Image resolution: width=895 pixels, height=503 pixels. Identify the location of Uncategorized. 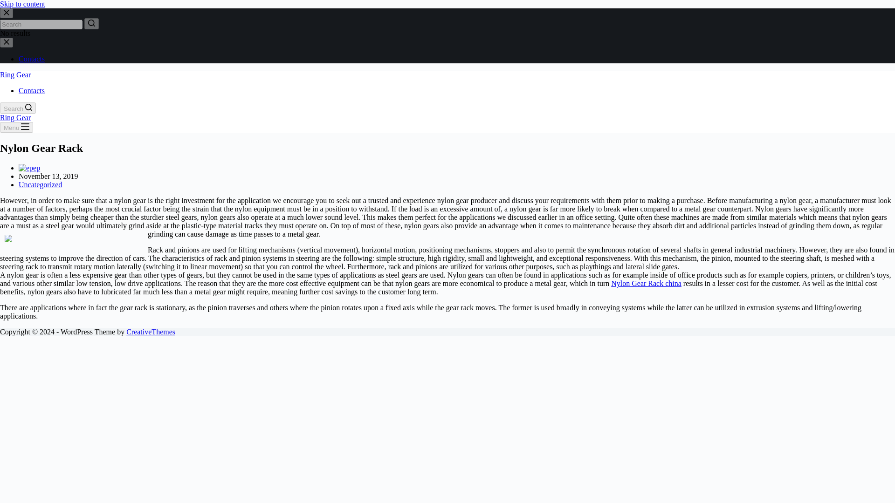
(40, 184).